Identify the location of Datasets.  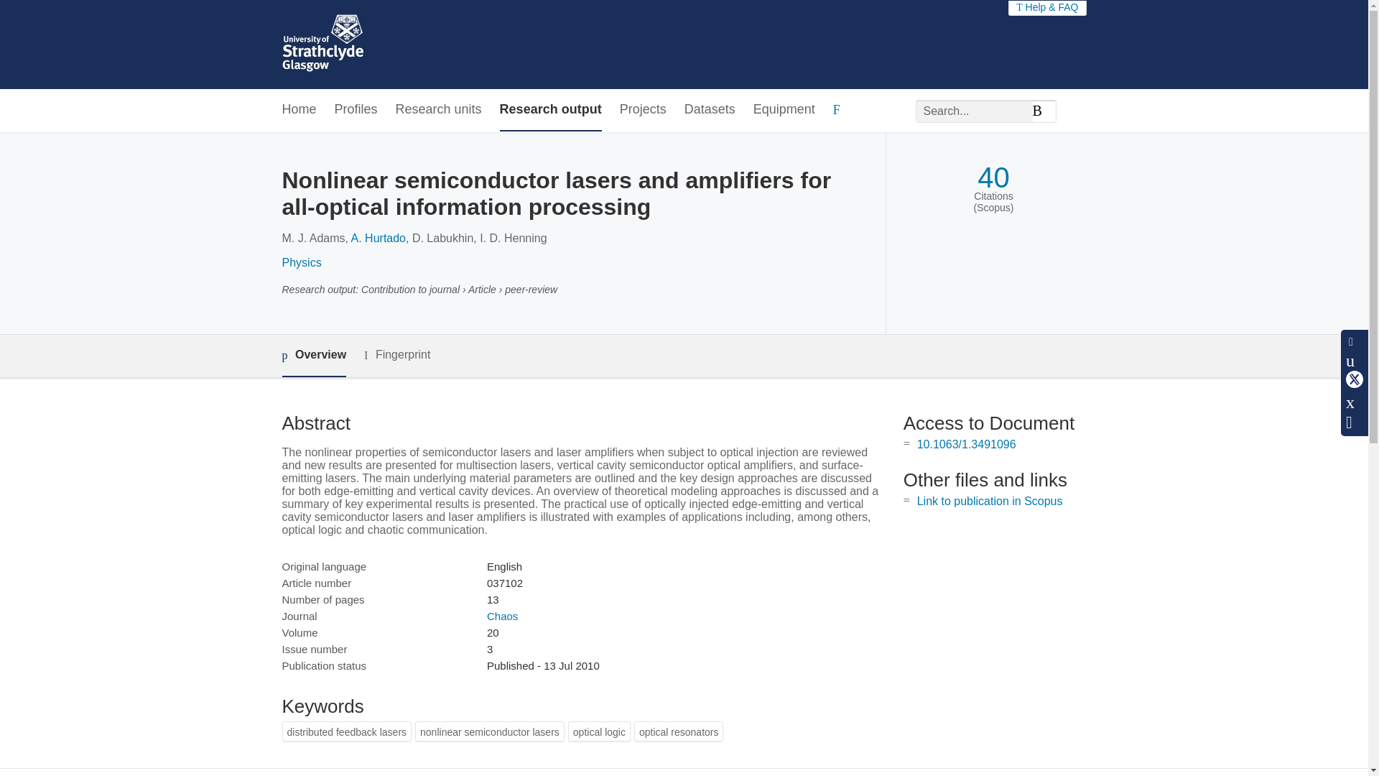
(710, 110).